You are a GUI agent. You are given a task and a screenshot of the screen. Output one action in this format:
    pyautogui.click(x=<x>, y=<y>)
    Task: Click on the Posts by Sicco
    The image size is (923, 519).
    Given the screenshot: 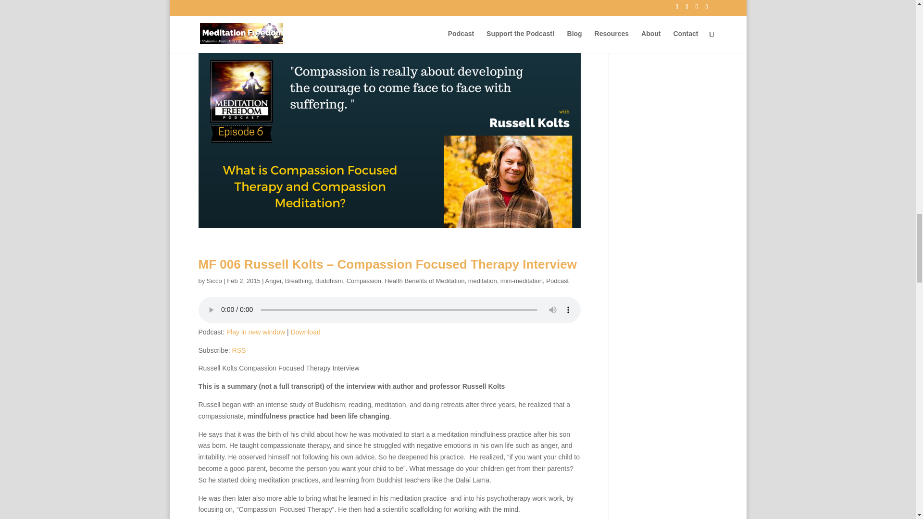 What is the action you would take?
    pyautogui.click(x=214, y=281)
    